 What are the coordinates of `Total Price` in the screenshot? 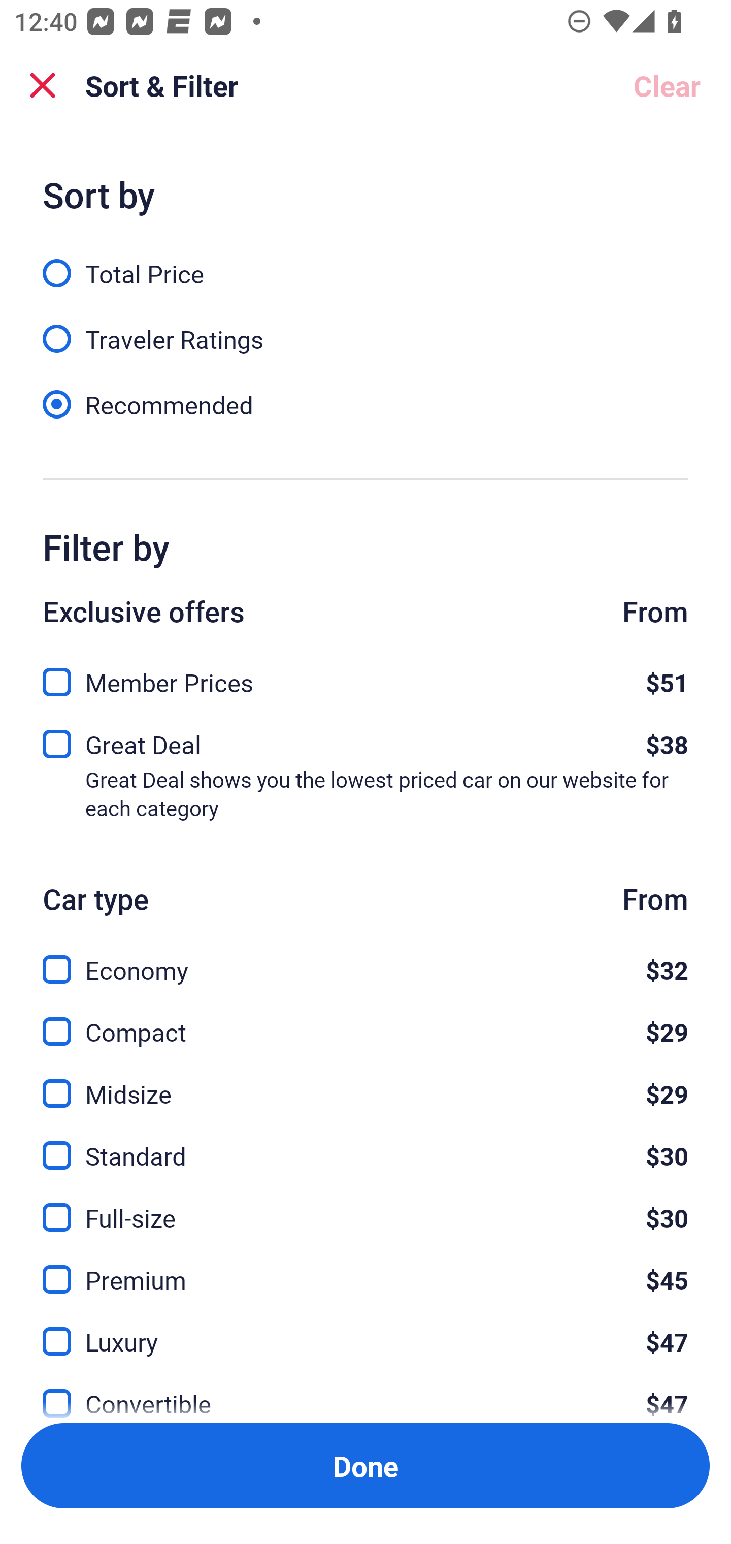 It's located at (365, 262).